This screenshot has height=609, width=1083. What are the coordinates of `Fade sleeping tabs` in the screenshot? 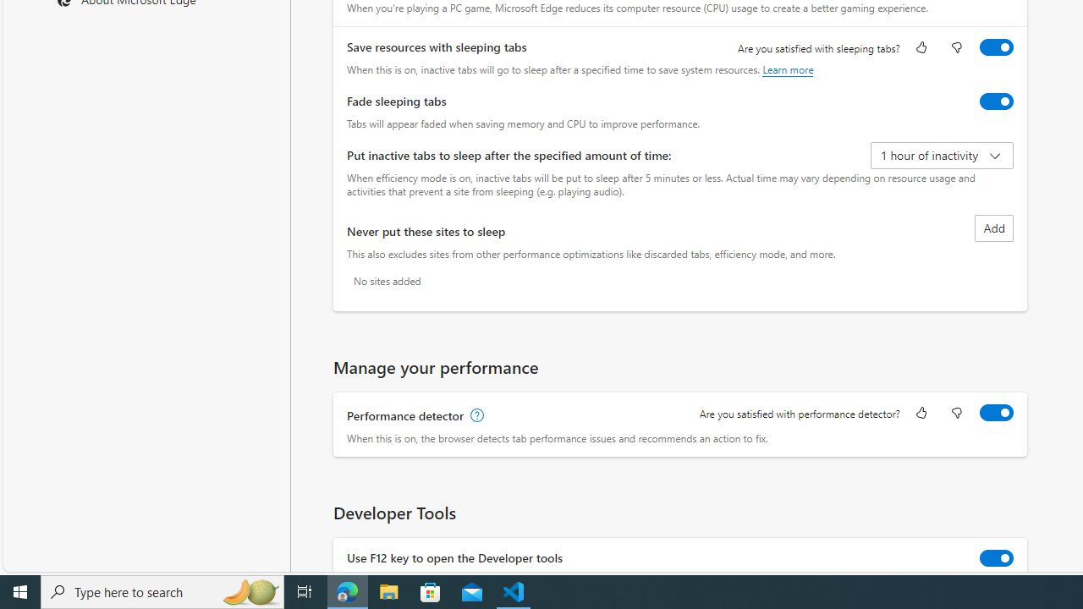 It's located at (997, 101).